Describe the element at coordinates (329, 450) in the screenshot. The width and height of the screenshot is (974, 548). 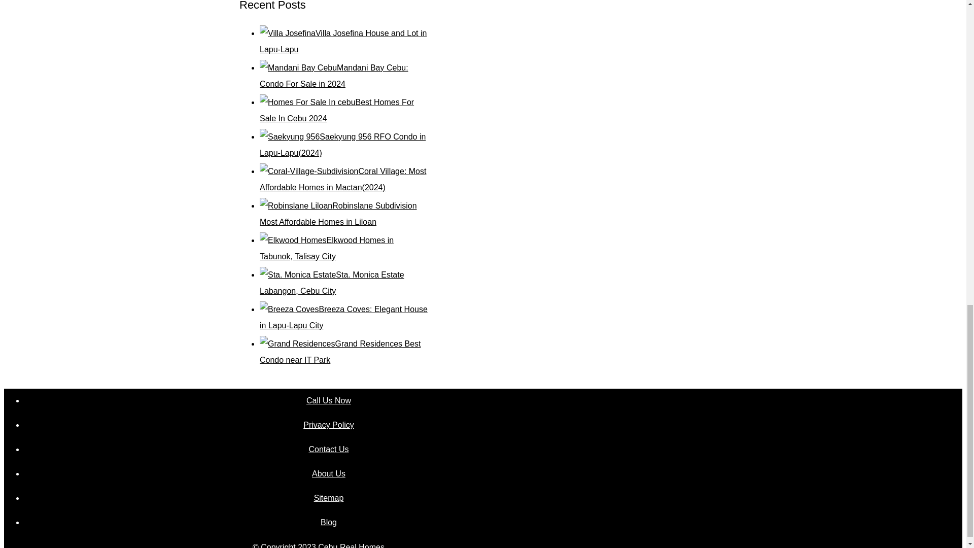
I see `Contact Us` at that location.